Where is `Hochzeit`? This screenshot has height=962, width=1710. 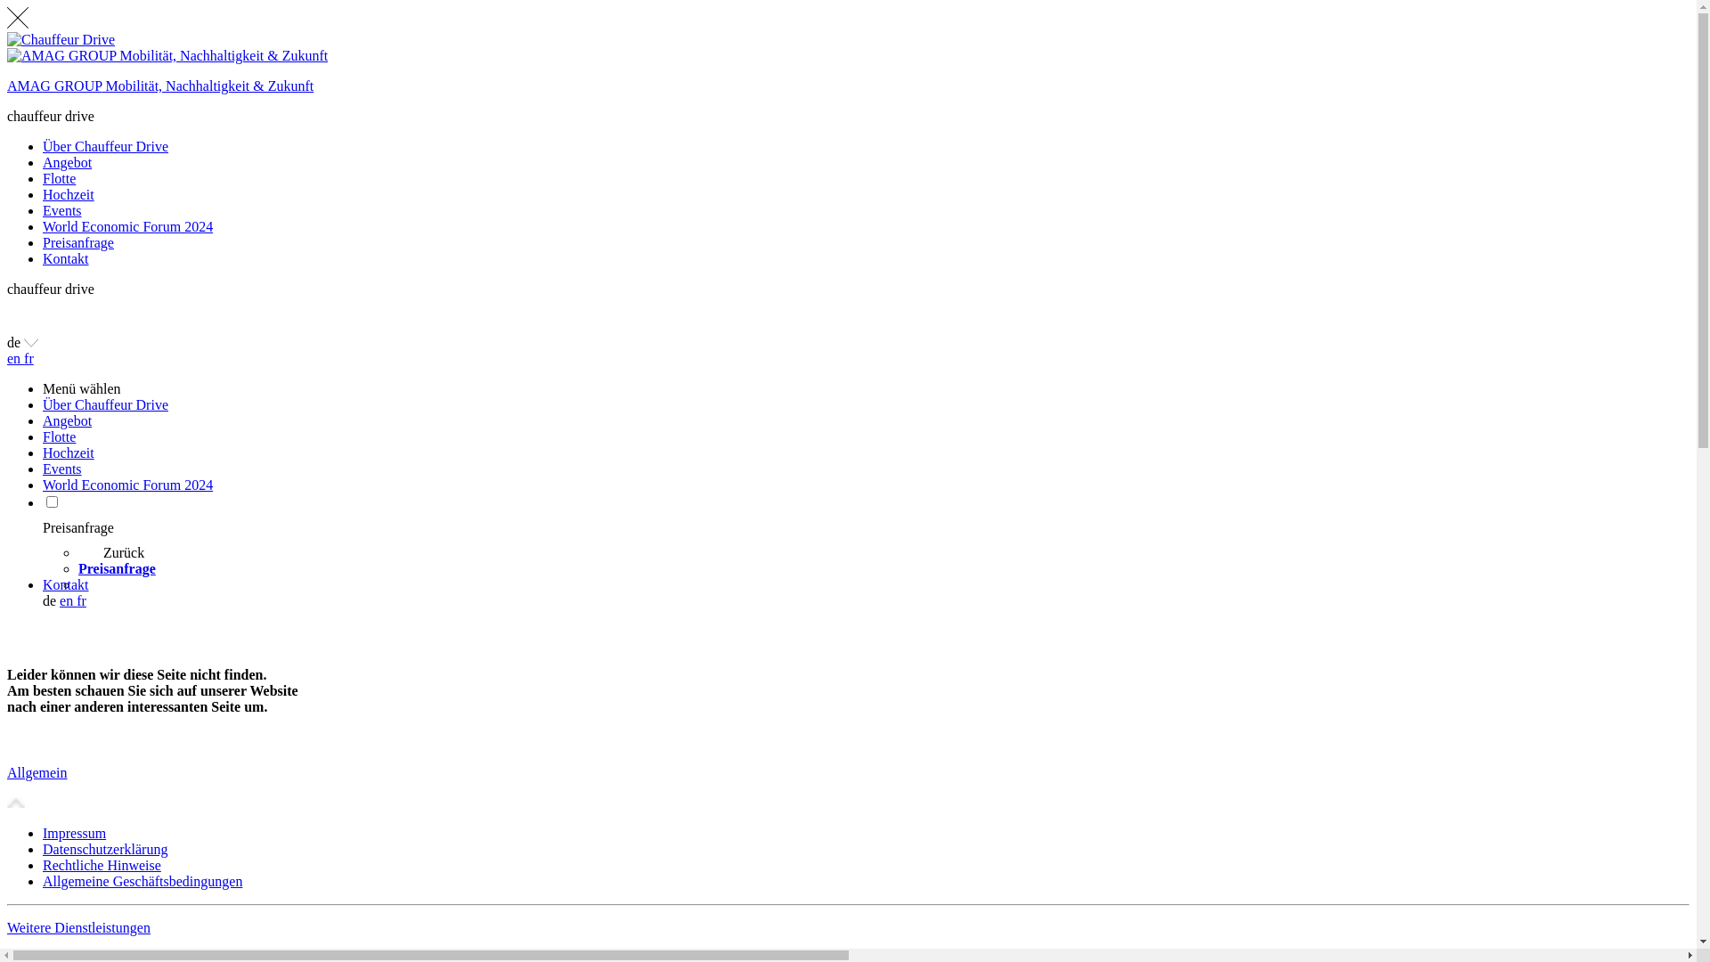 Hochzeit is located at coordinates (69, 194).